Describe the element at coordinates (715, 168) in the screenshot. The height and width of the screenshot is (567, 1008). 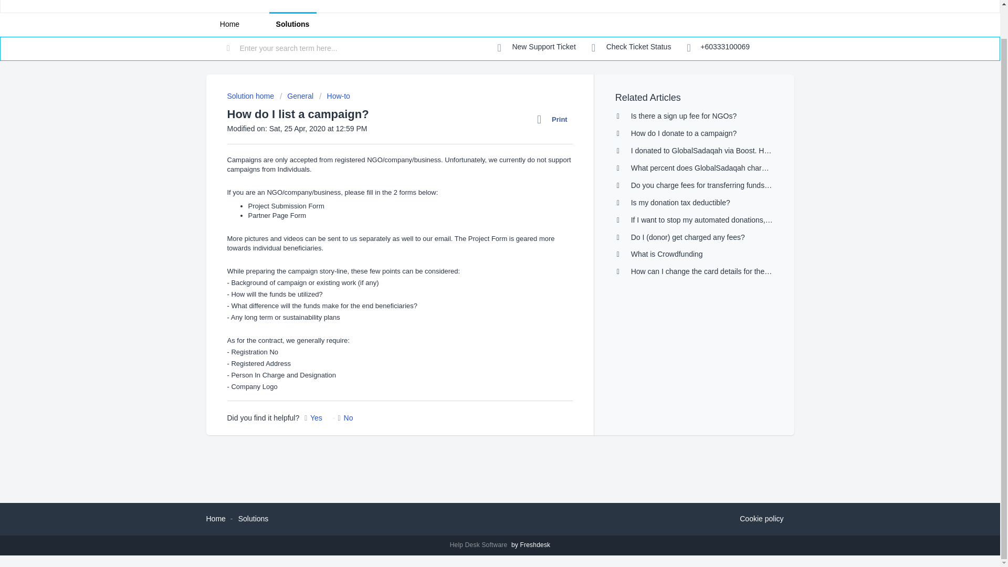
I see `What percent does GlobalSadaqah charge as fees?` at that location.